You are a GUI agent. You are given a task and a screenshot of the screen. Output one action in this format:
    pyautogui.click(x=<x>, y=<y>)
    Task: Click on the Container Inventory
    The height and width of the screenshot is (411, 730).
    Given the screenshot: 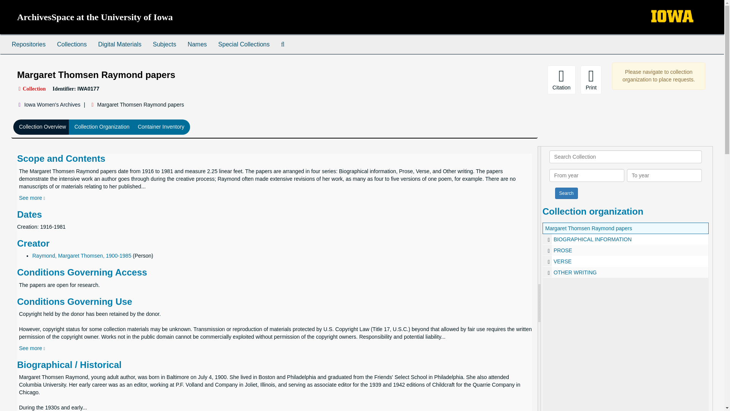 What is the action you would take?
    pyautogui.click(x=161, y=127)
    